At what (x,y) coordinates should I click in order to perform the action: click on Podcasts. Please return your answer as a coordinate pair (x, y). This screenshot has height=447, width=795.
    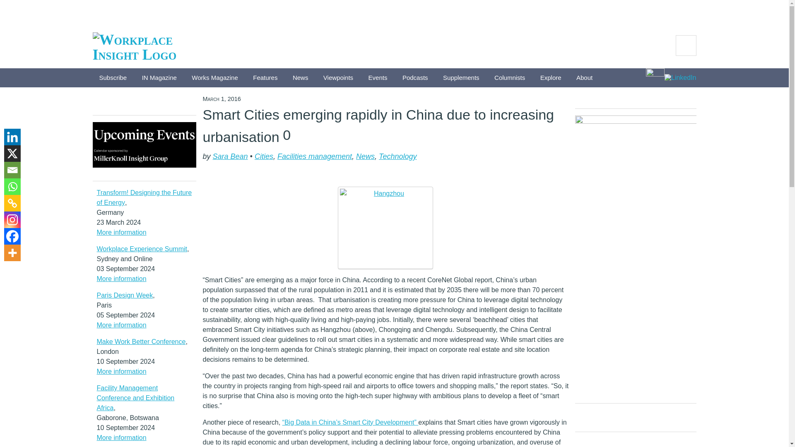
    Looking at the image, I should click on (415, 78).